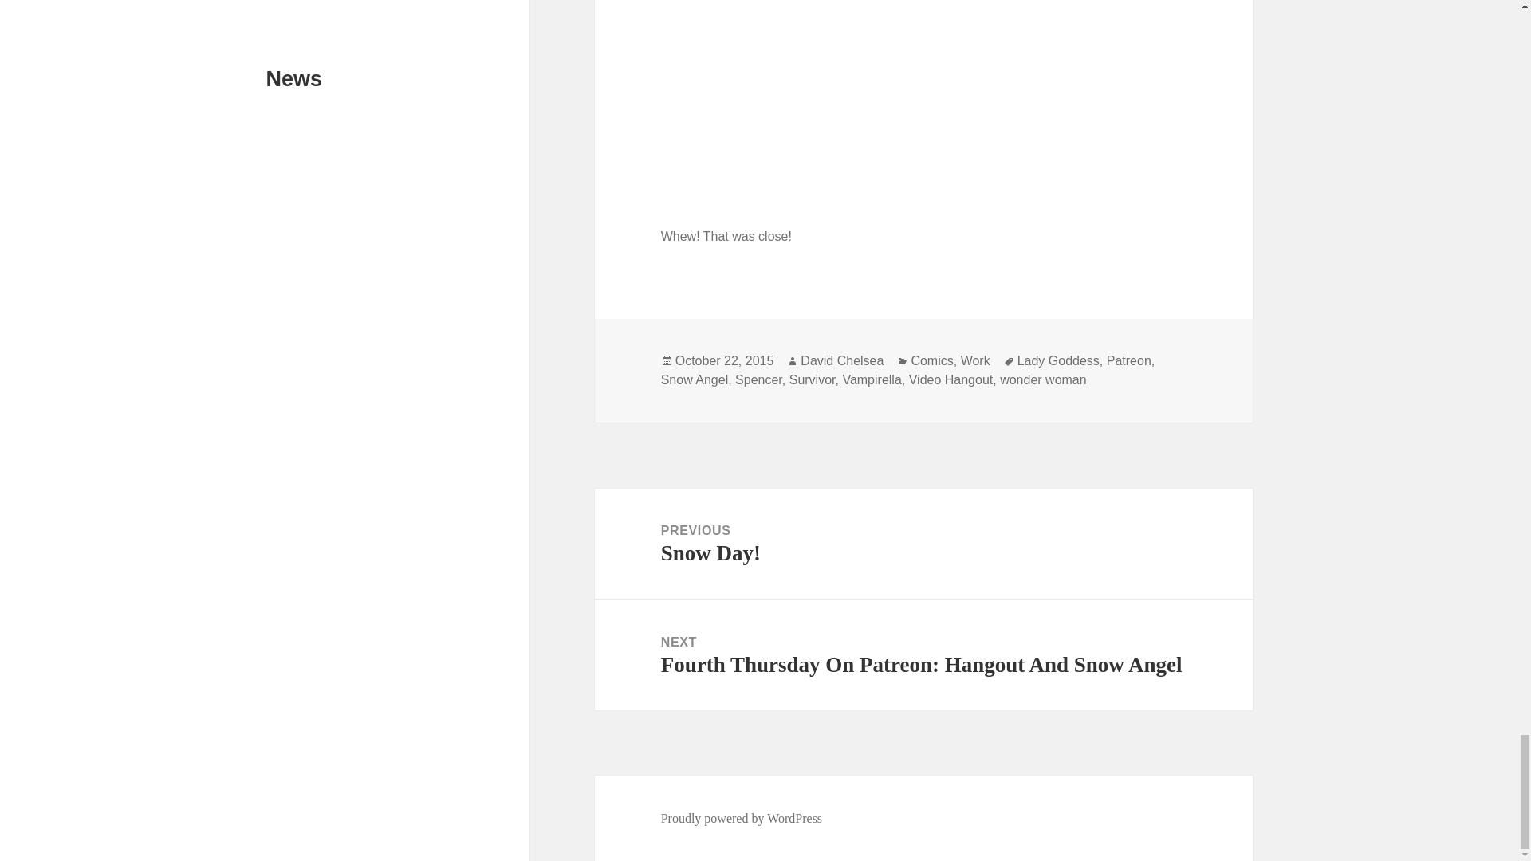  What do you see at coordinates (758, 379) in the screenshot?
I see `Spencer` at bounding box center [758, 379].